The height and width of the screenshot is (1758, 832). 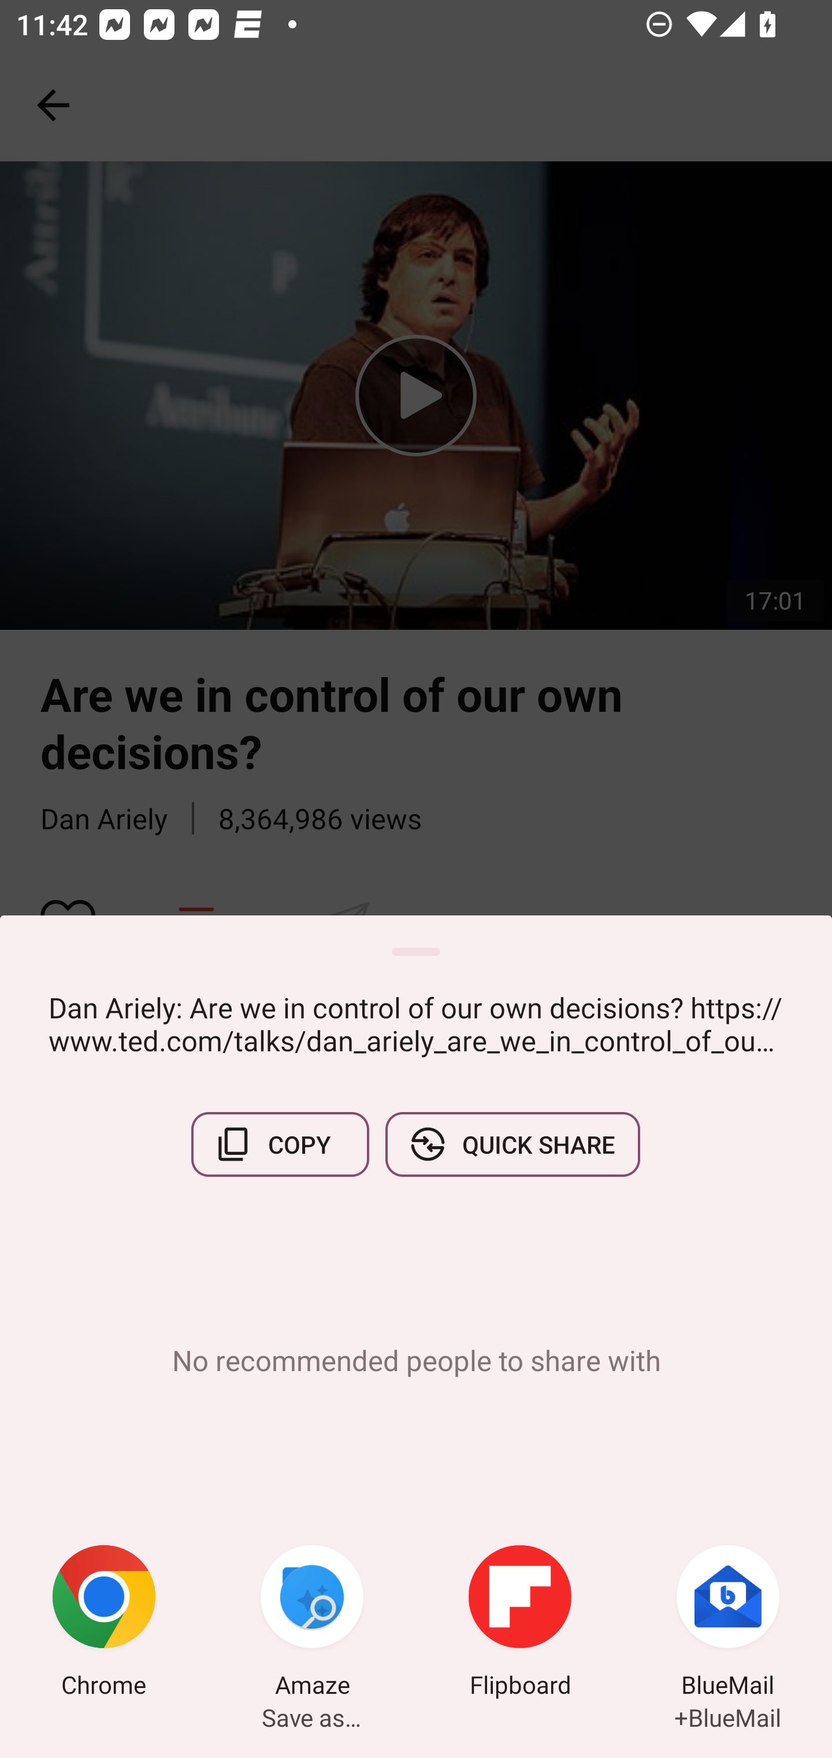 What do you see at coordinates (280, 1144) in the screenshot?
I see `COPY` at bounding box center [280, 1144].